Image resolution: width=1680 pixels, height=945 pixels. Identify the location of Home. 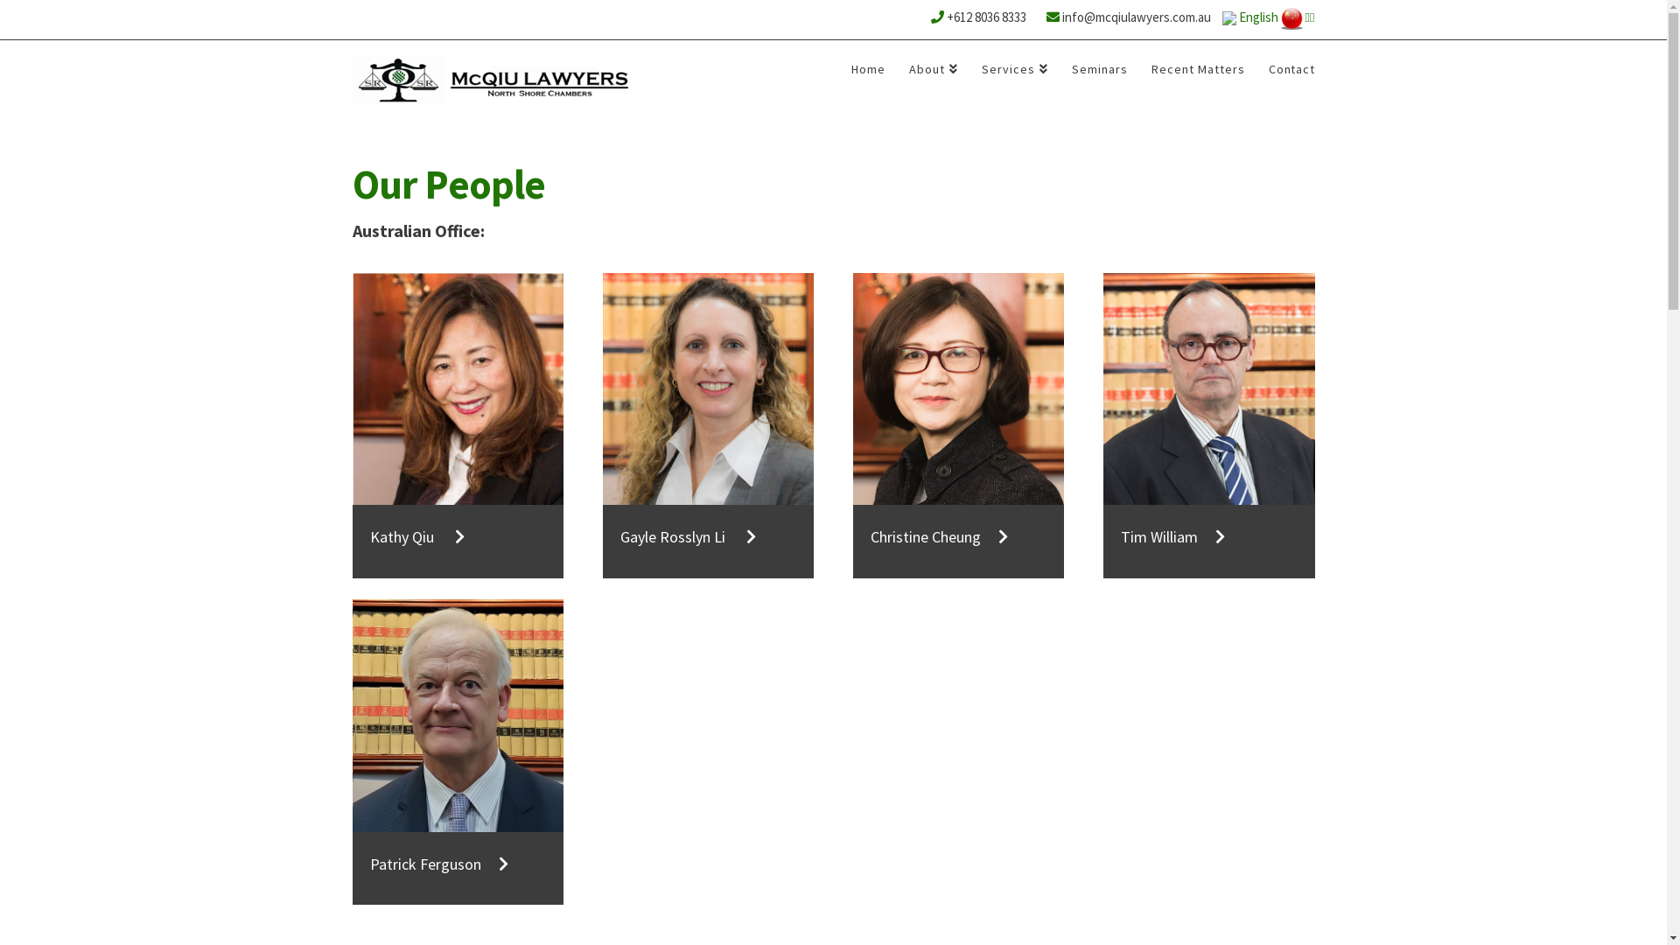
(868, 75).